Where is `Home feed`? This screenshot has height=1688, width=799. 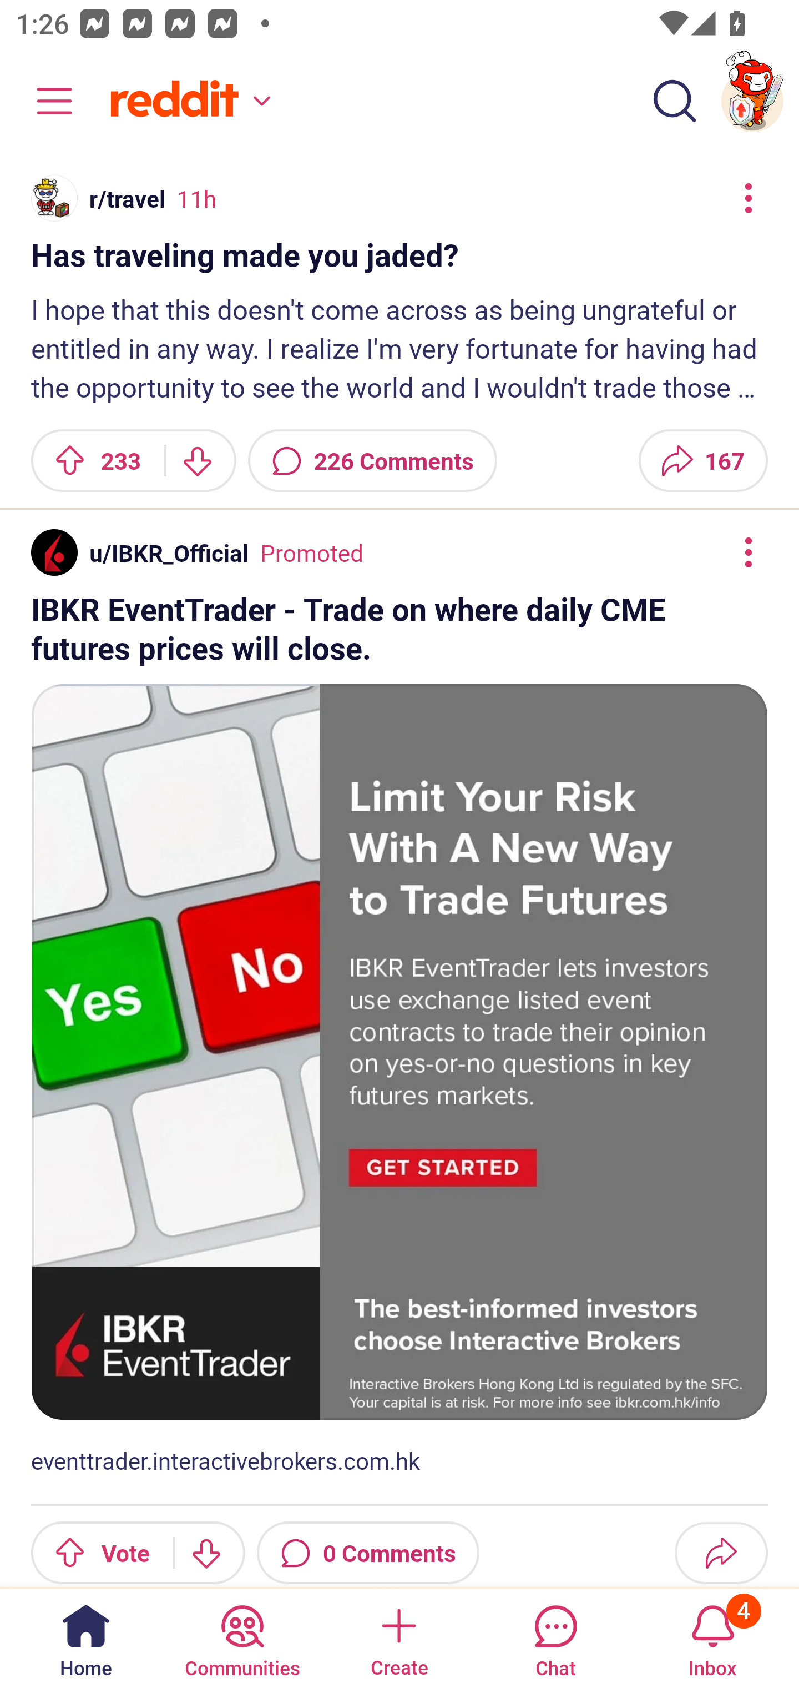 Home feed is located at coordinates (187, 101).